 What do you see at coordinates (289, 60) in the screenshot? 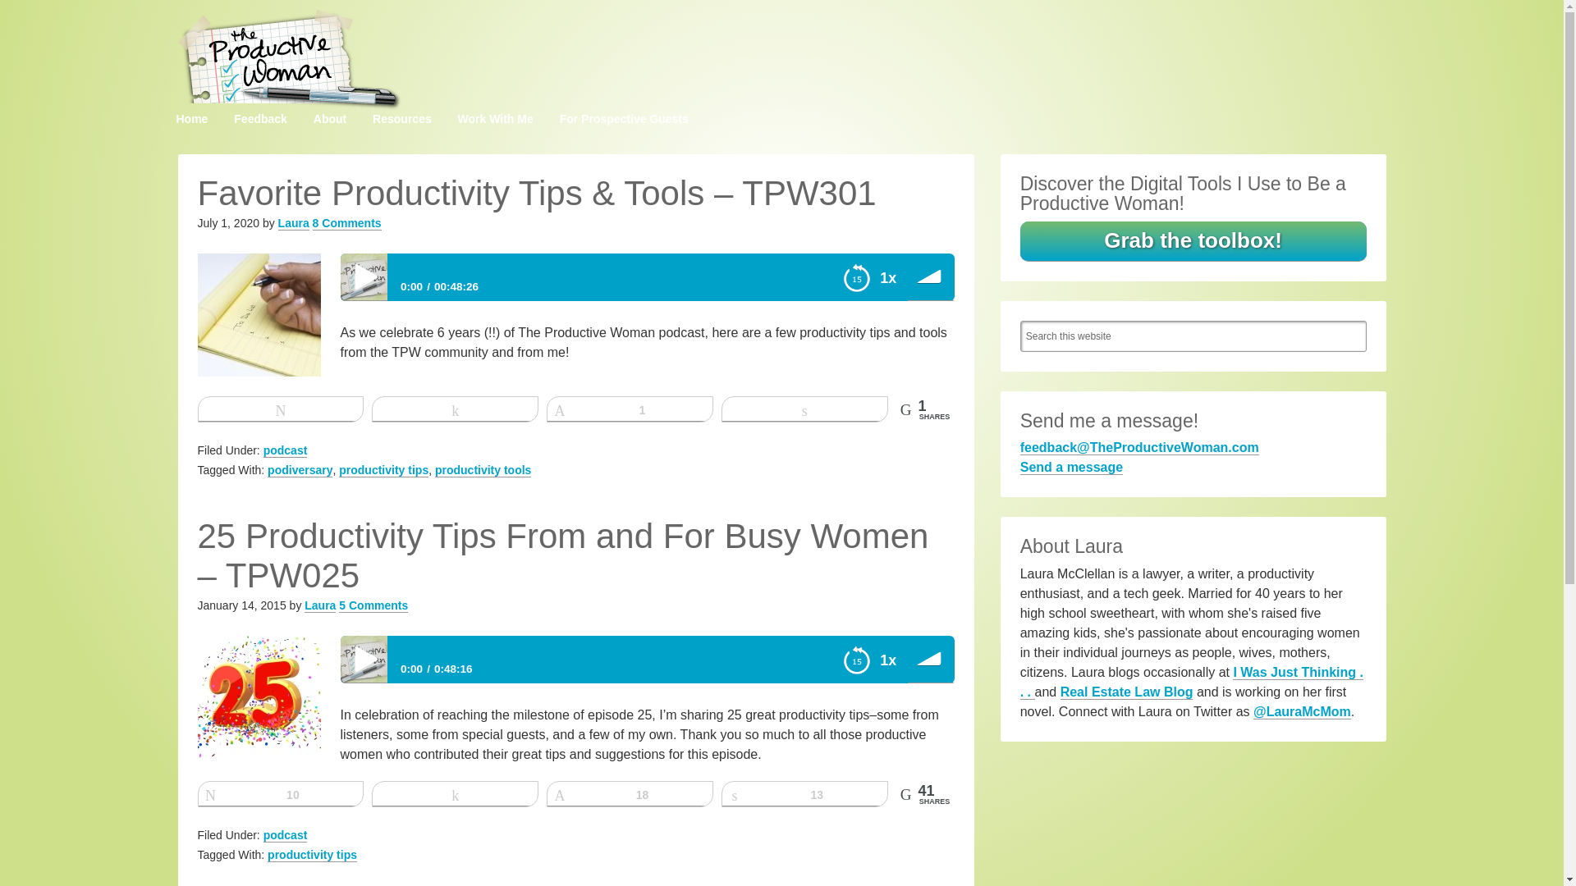
I see `The Productive Woman` at bounding box center [289, 60].